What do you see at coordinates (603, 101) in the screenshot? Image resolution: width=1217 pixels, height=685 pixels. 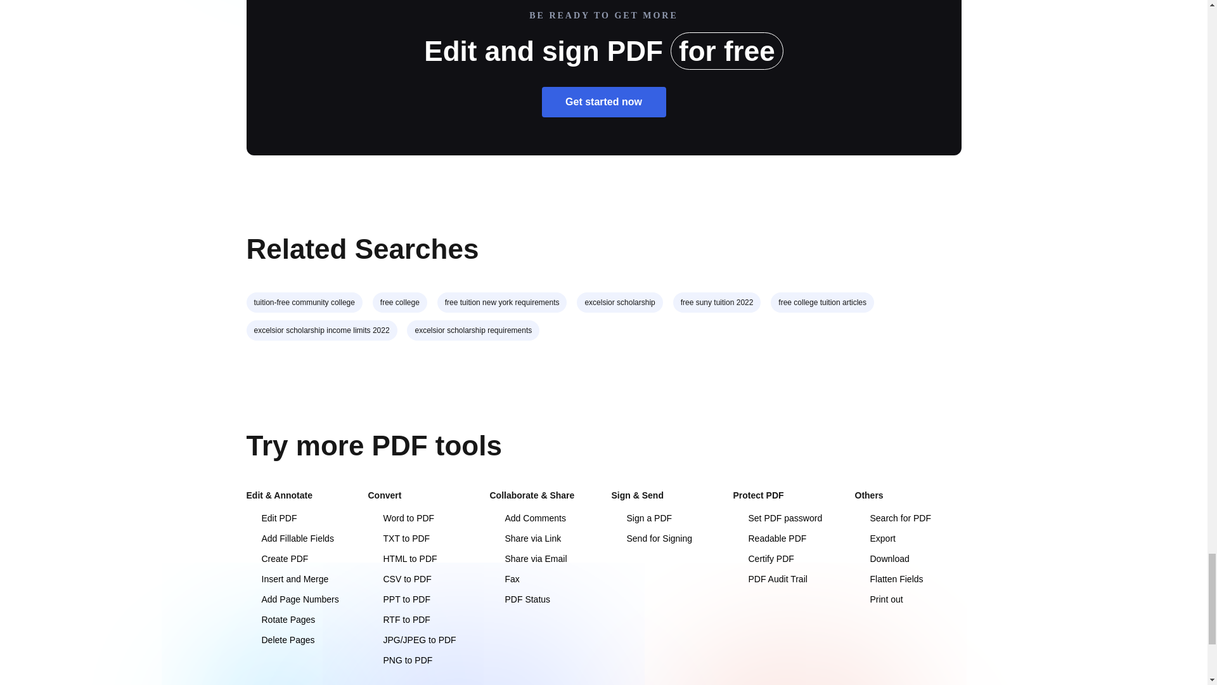 I see `Get started now` at bounding box center [603, 101].